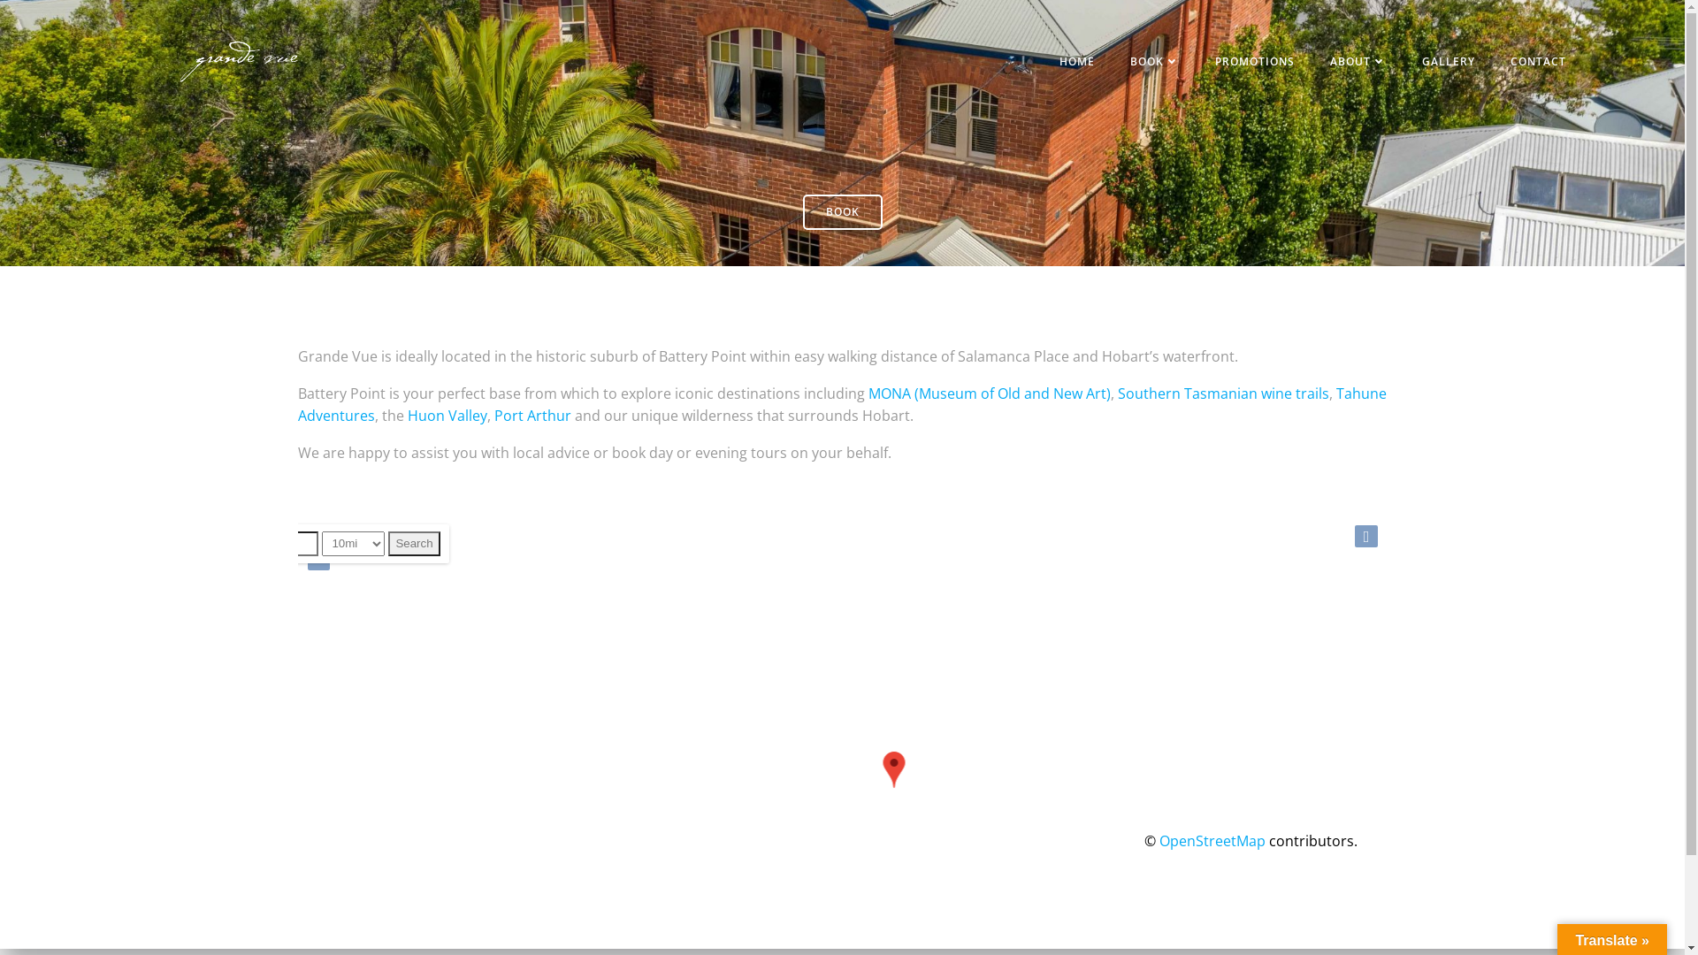 The width and height of the screenshot is (1698, 955). Describe the element at coordinates (318, 536) in the screenshot. I see `+` at that location.